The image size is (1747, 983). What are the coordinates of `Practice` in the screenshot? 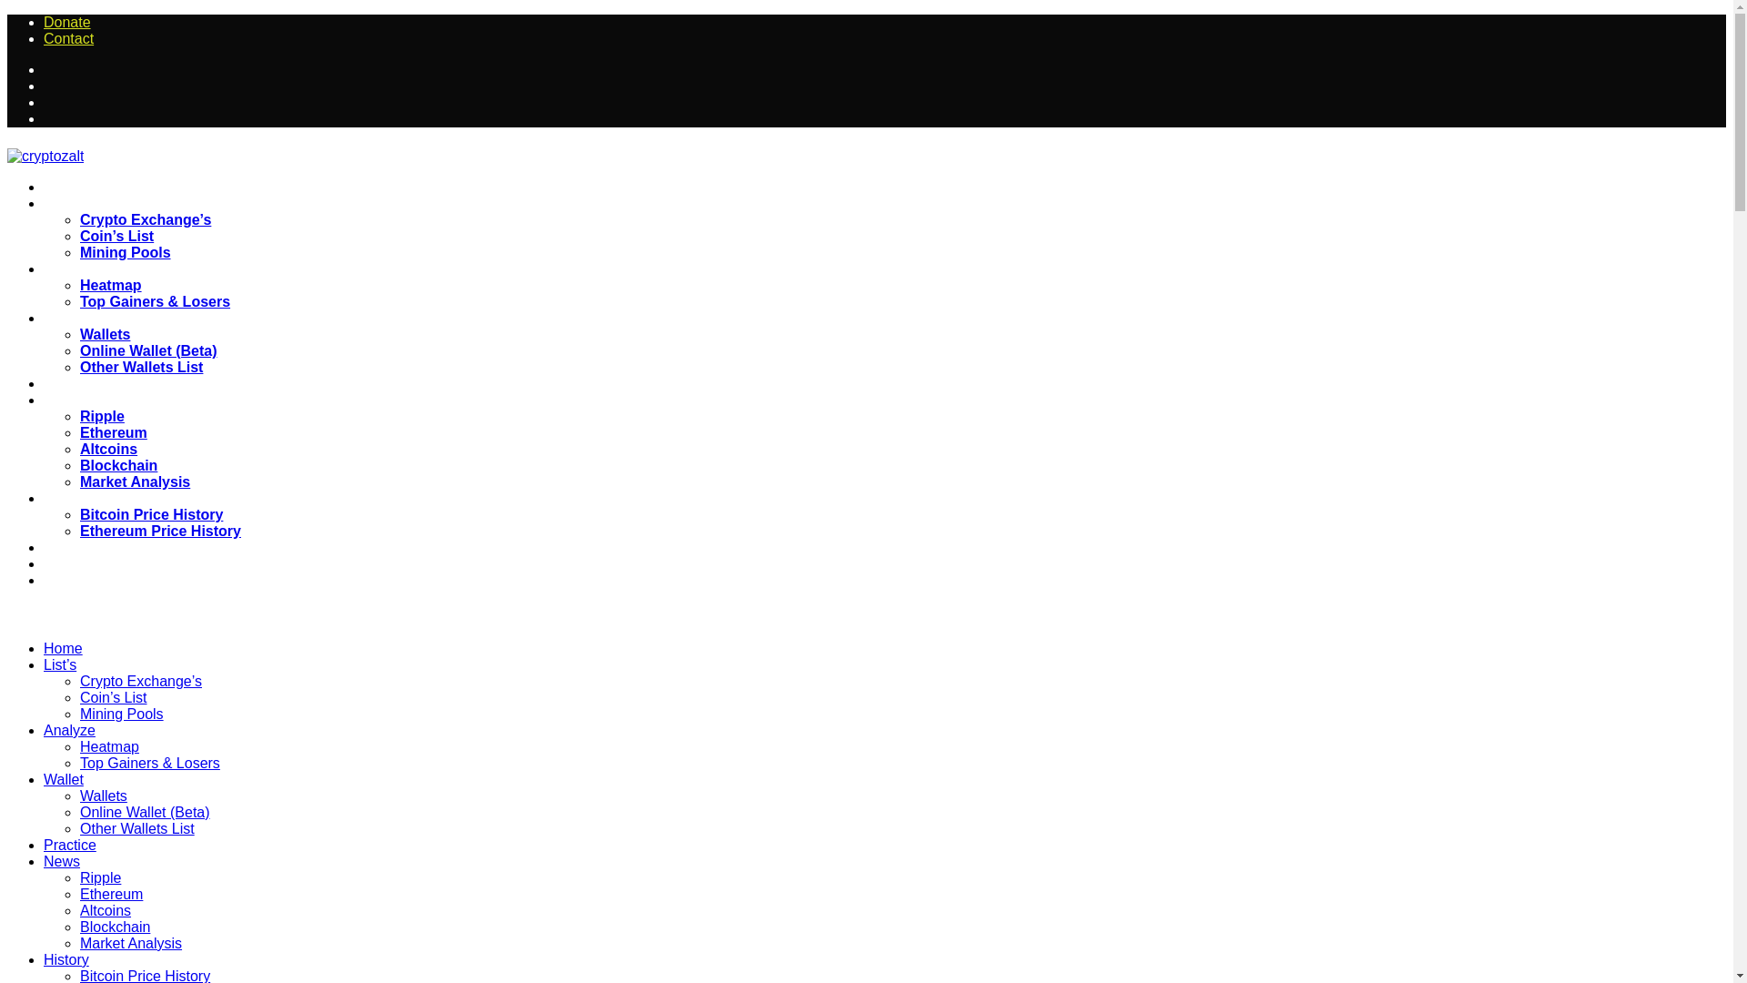 It's located at (76, 384).